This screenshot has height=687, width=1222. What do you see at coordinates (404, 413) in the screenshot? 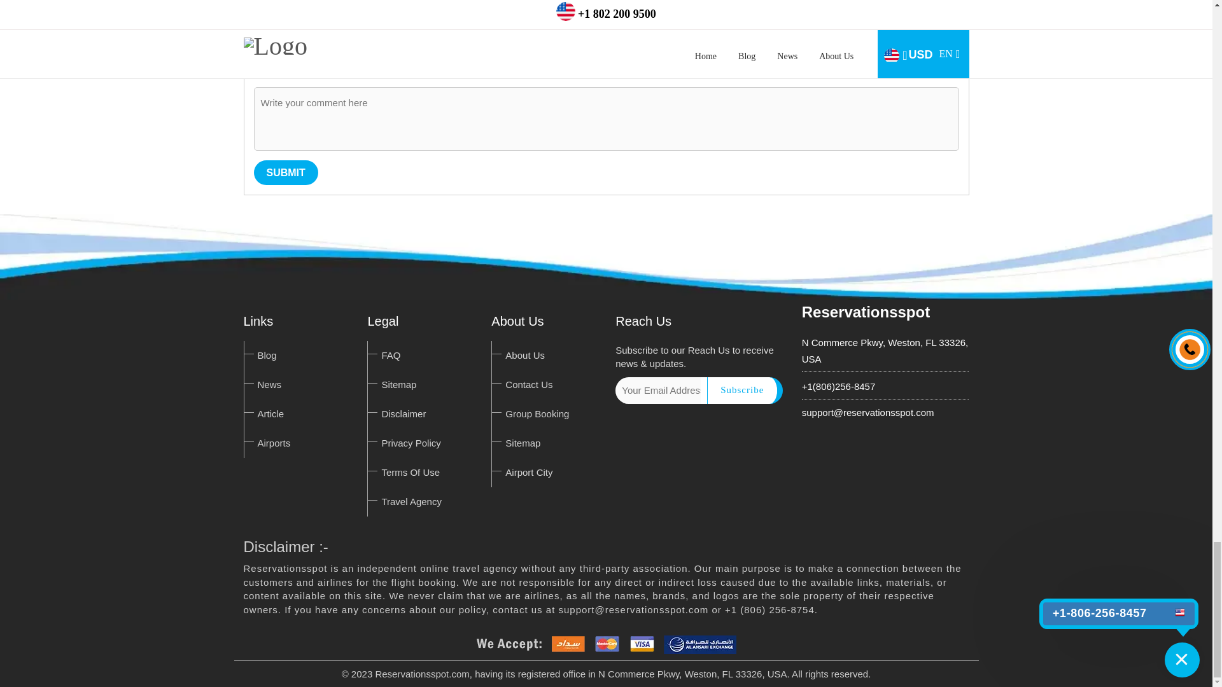
I see `Disclaimer` at bounding box center [404, 413].